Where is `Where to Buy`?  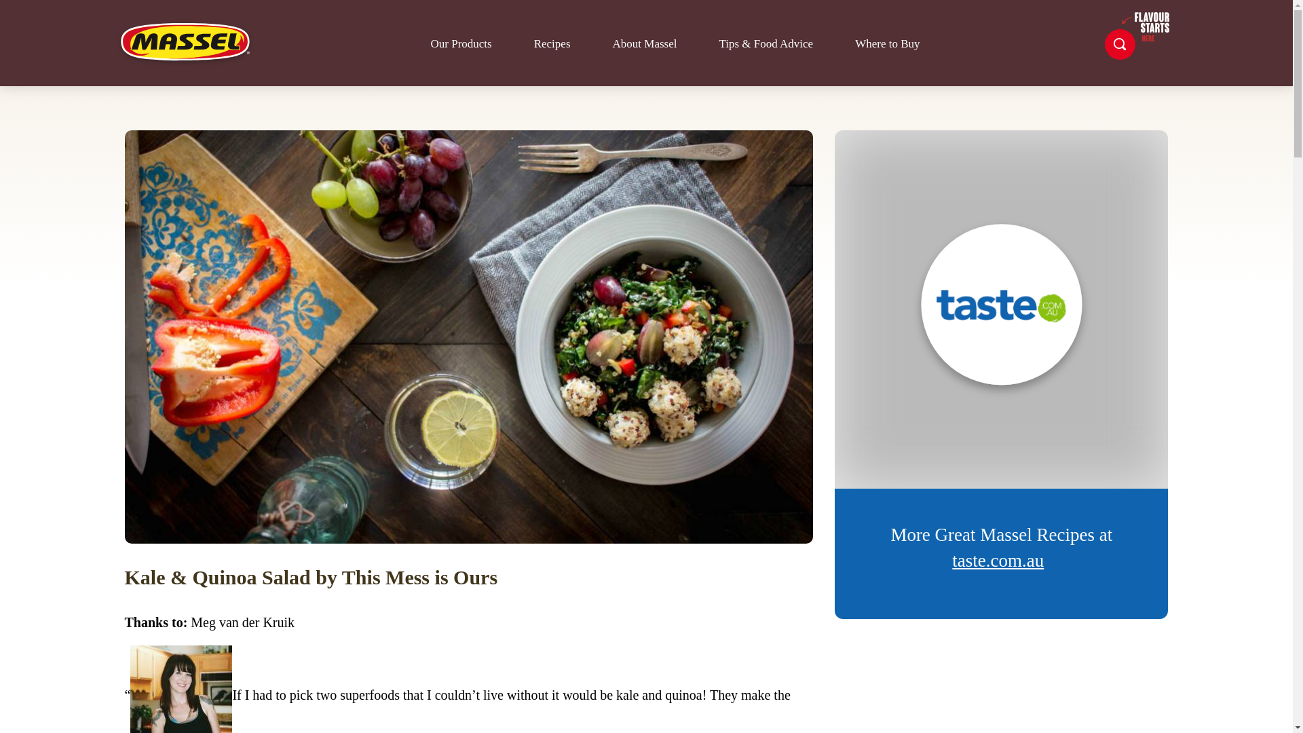 Where to Buy is located at coordinates (887, 43).